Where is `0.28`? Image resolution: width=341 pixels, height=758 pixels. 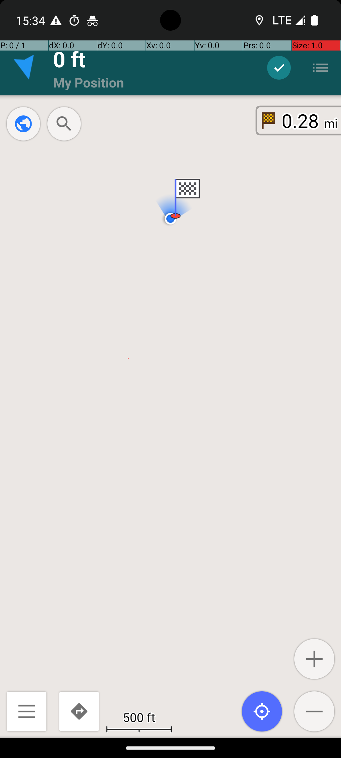 0.28 is located at coordinates (300, 121).